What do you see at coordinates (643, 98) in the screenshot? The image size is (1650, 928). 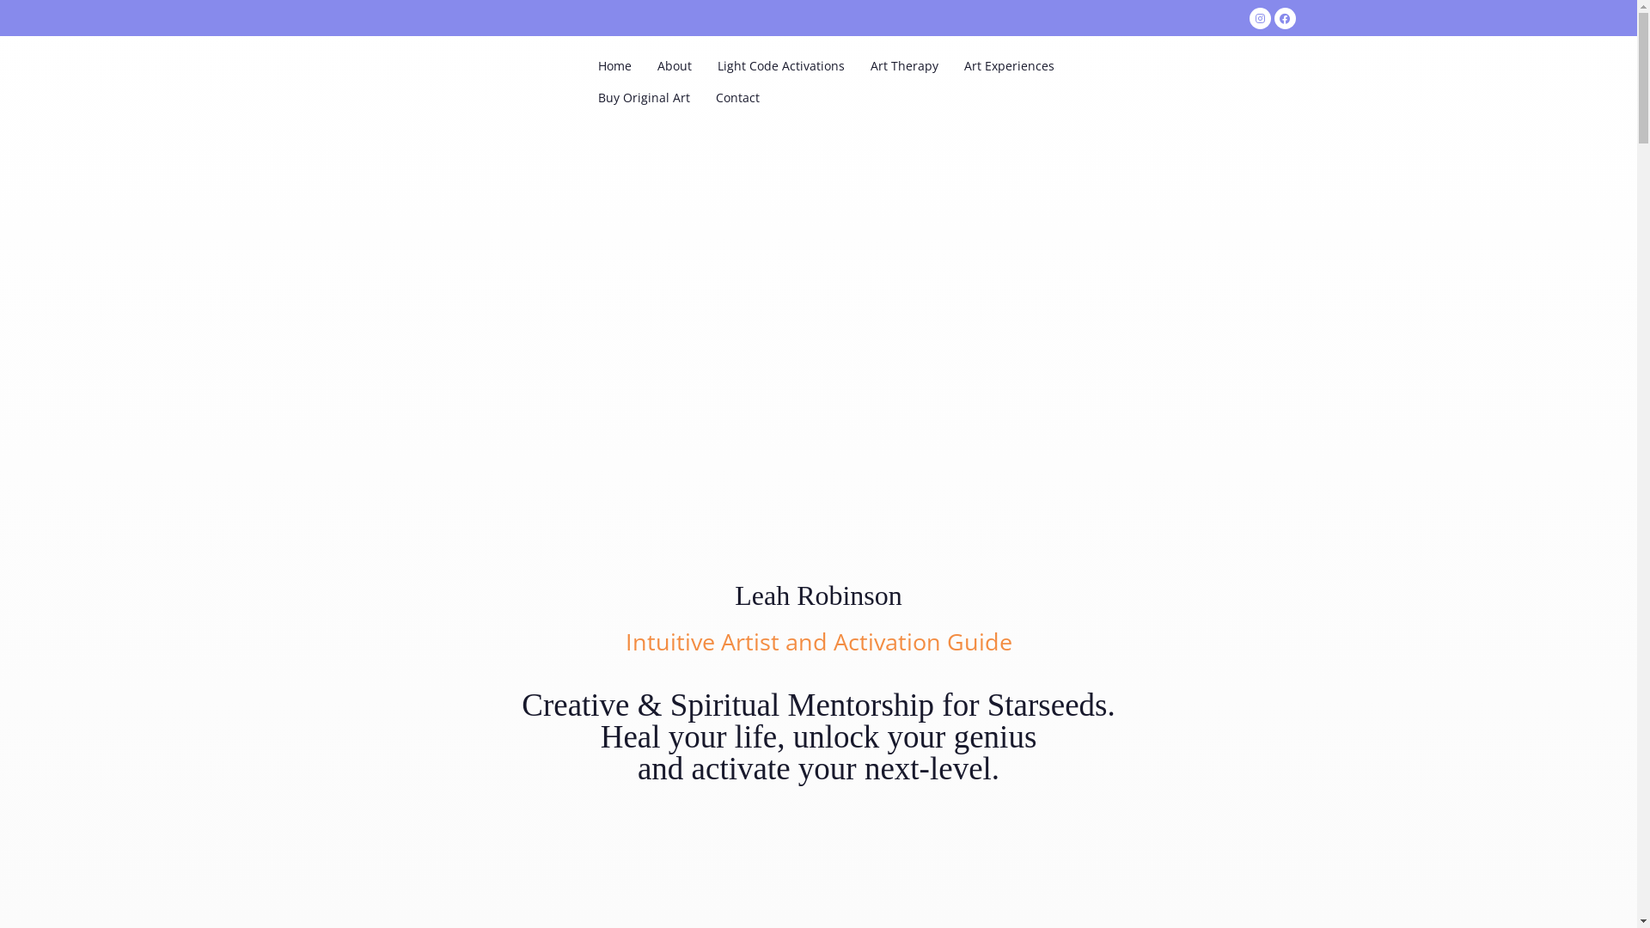 I see `Buy Original Art` at bounding box center [643, 98].